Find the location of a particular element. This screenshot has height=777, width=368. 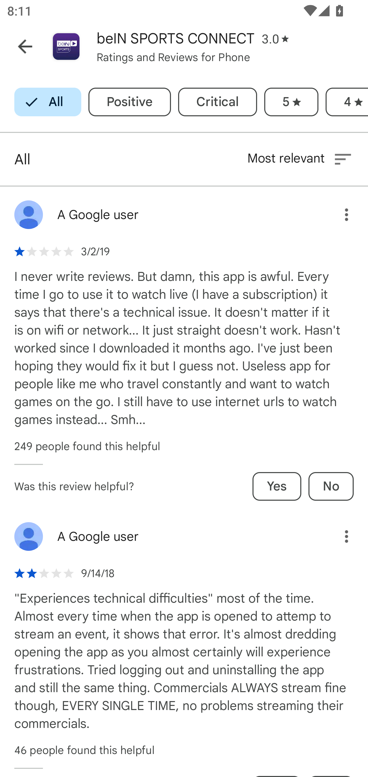

Positive is located at coordinates (130, 102).